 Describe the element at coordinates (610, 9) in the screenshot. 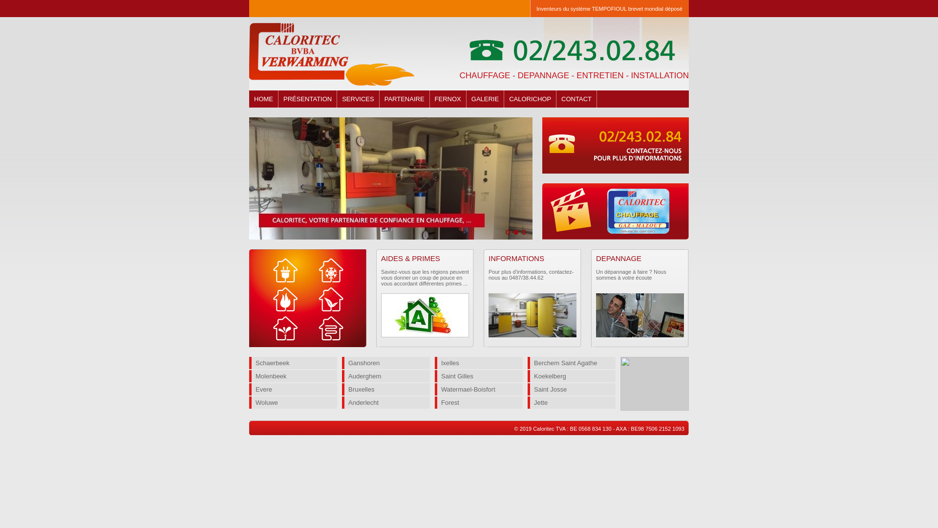

I see `TEMPOFIOUL` at that location.